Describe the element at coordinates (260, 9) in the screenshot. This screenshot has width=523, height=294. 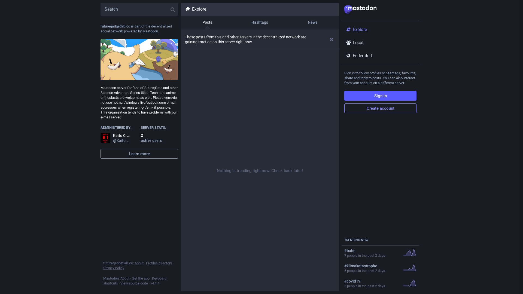
I see `Explore` at that location.